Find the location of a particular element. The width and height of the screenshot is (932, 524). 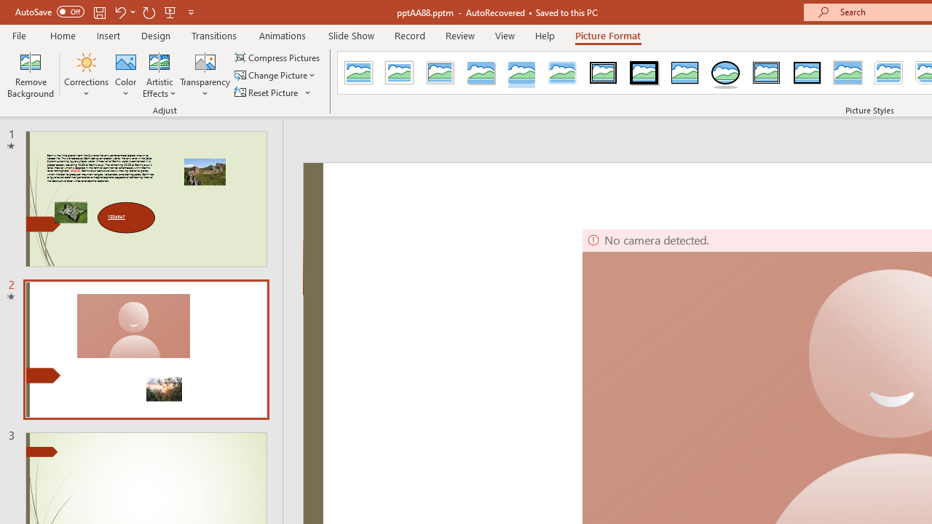

Change Picture is located at coordinates (276, 76).